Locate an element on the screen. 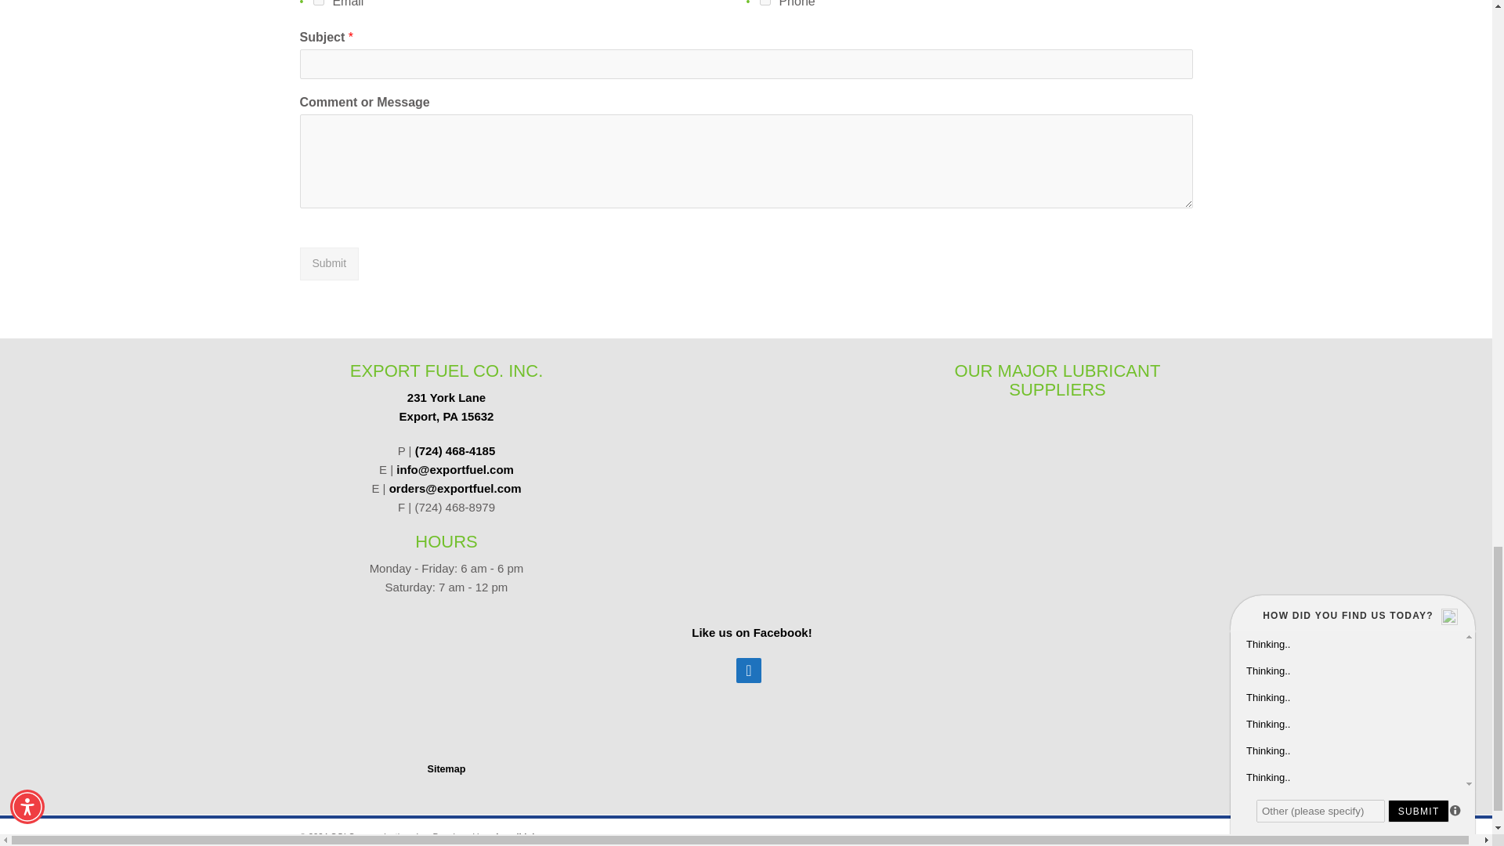 Image resolution: width=1504 pixels, height=846 pixels. Sitemap is located at coordinates (446, 769).